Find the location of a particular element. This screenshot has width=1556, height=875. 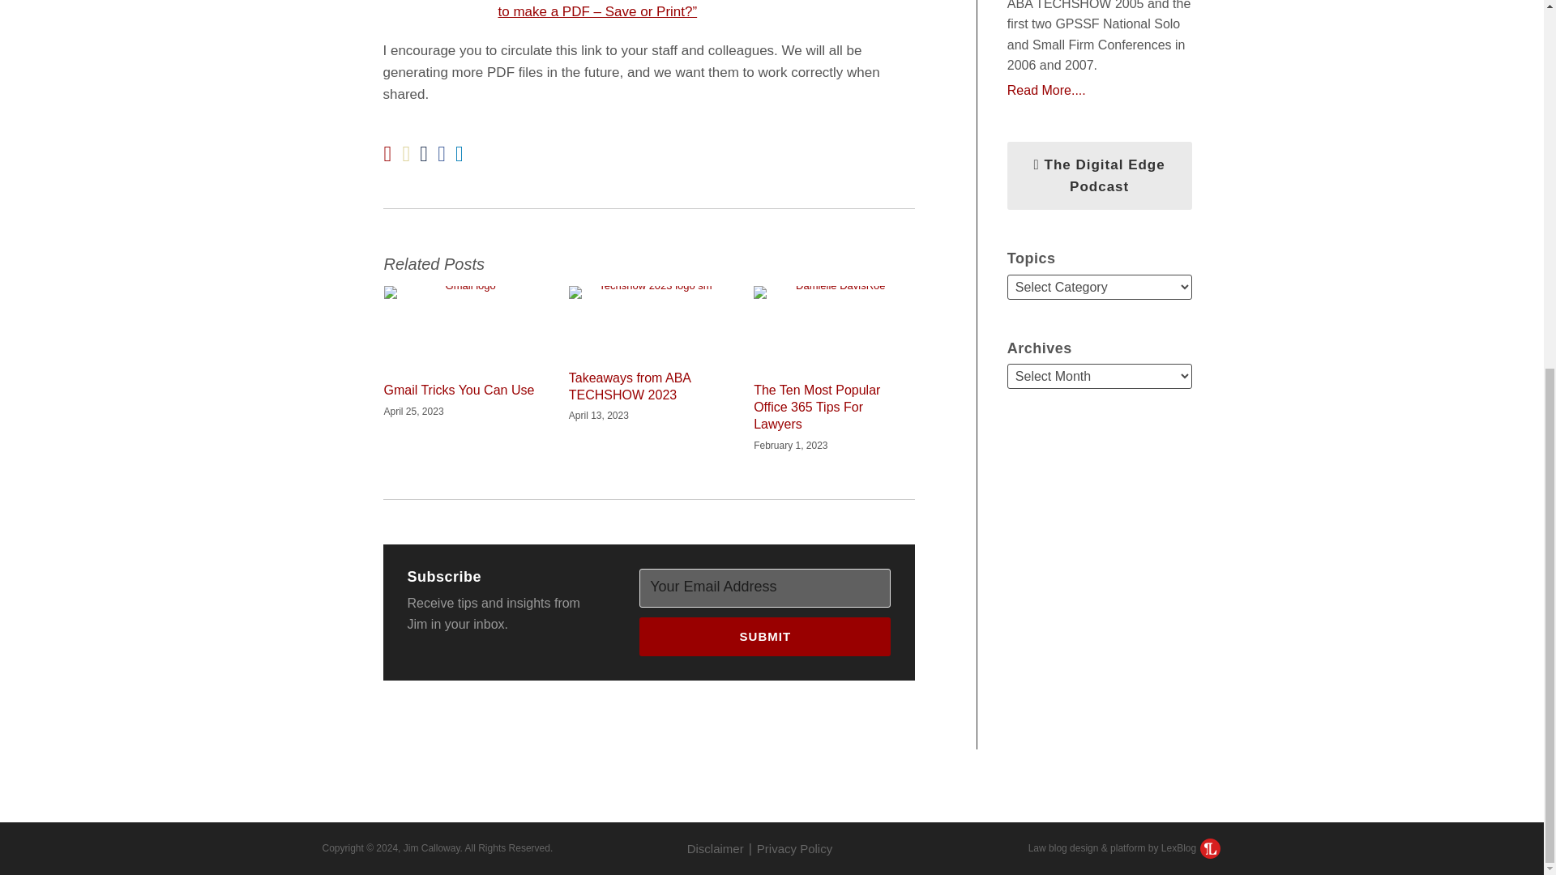

Disclaimer is located at coordinates (715, 848).